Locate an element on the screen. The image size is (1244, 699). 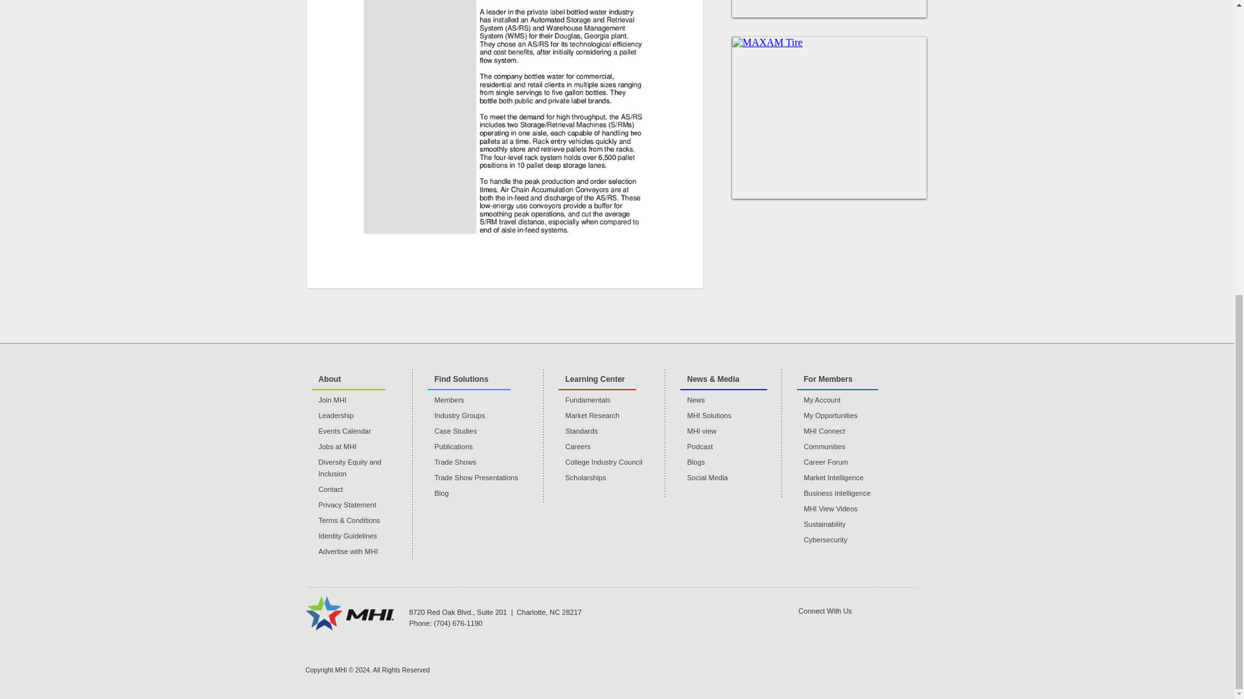
Follow MHI on Instagram is located at coordinates (920, 626).